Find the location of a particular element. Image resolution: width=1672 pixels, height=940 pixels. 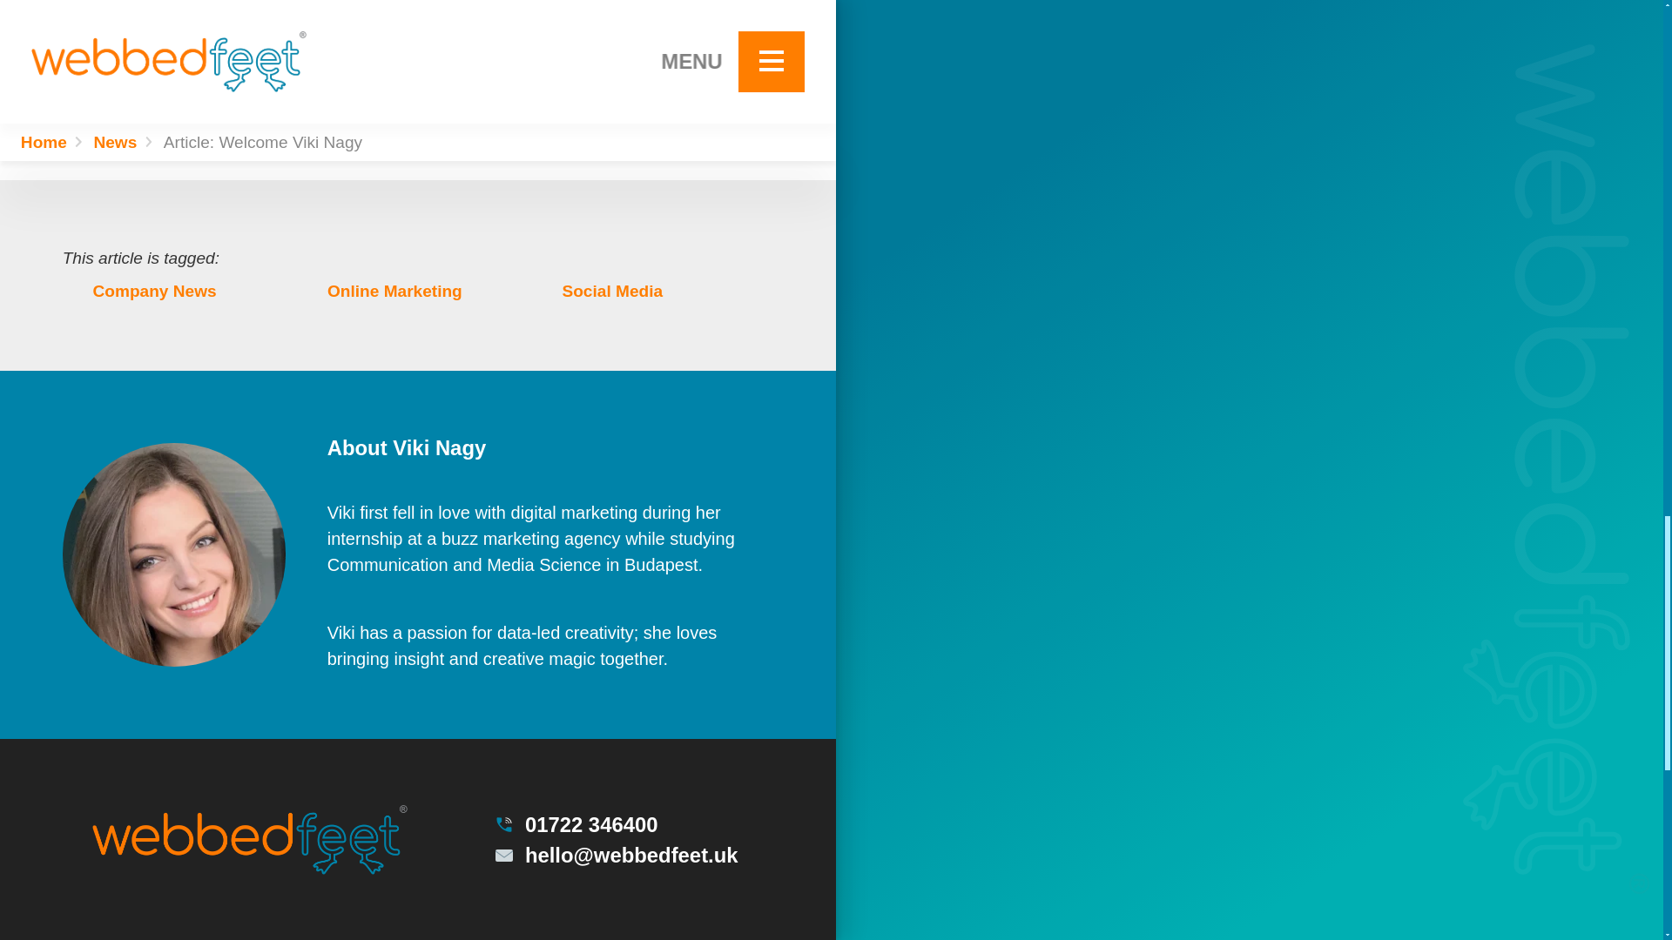

Viki Nagy is located at coordinates (174, 554).